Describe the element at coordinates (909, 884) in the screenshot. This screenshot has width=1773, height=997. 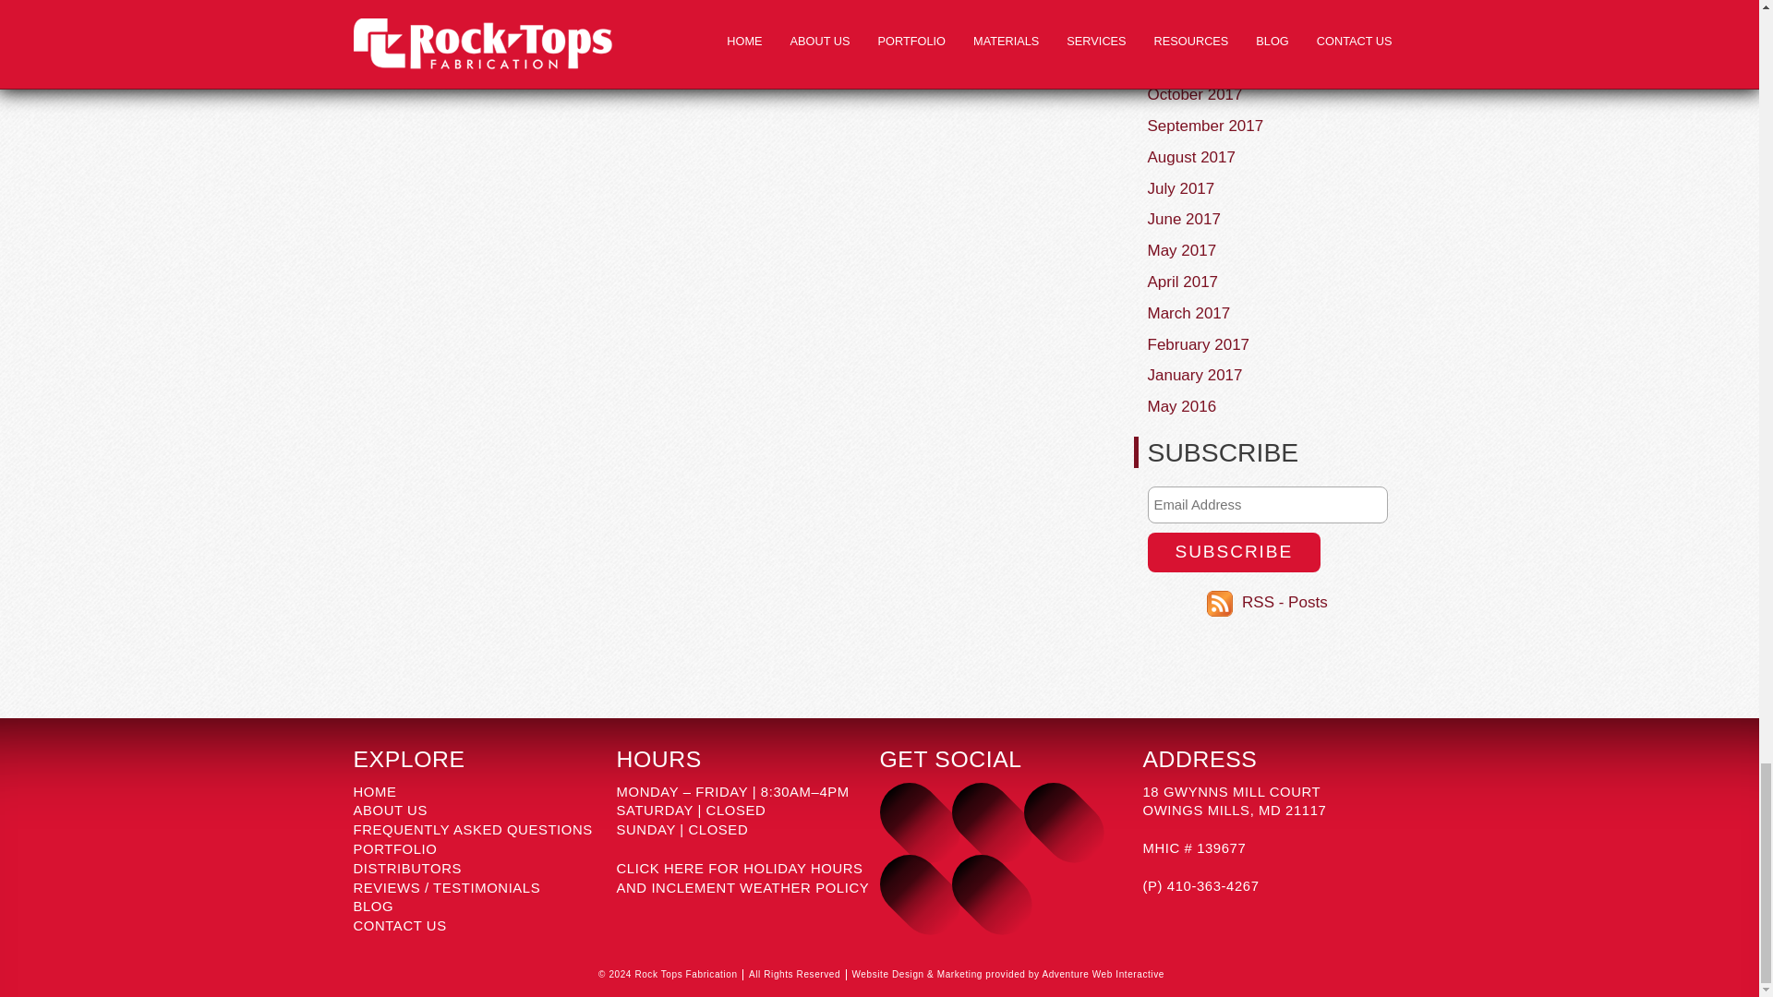
I see `Pinterest` at that location.